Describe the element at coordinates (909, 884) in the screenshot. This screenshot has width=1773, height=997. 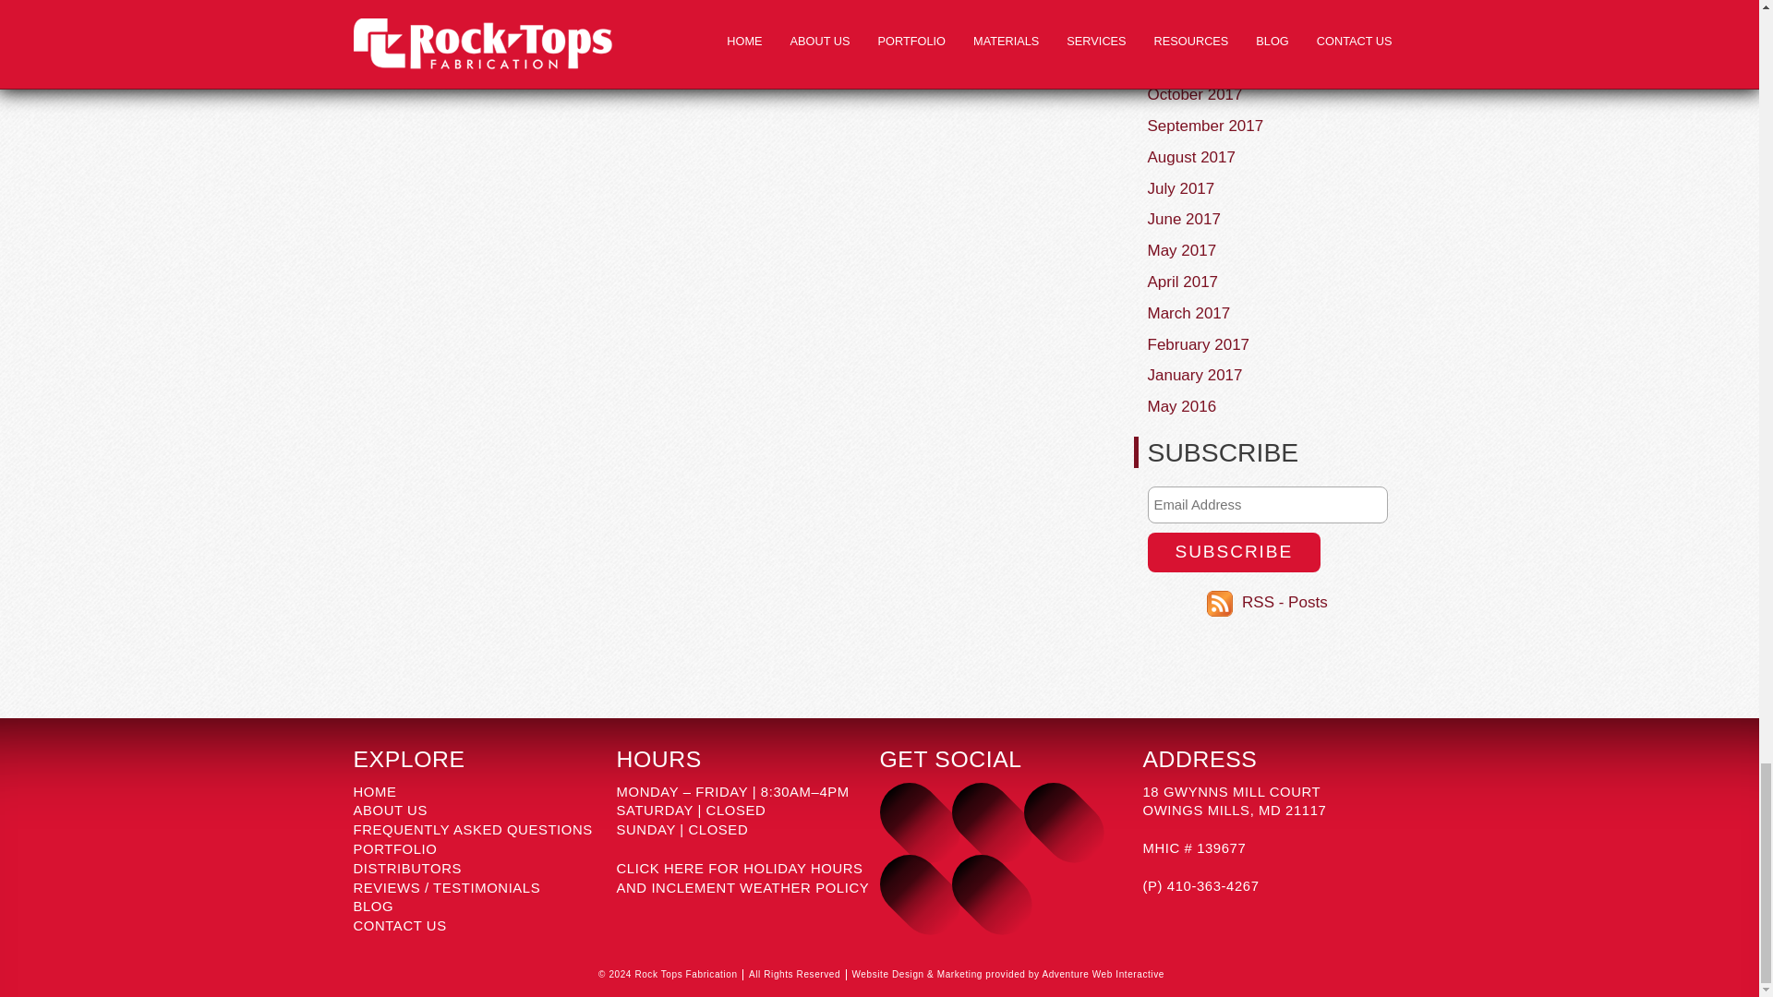
I see `Pinterest` at that location.